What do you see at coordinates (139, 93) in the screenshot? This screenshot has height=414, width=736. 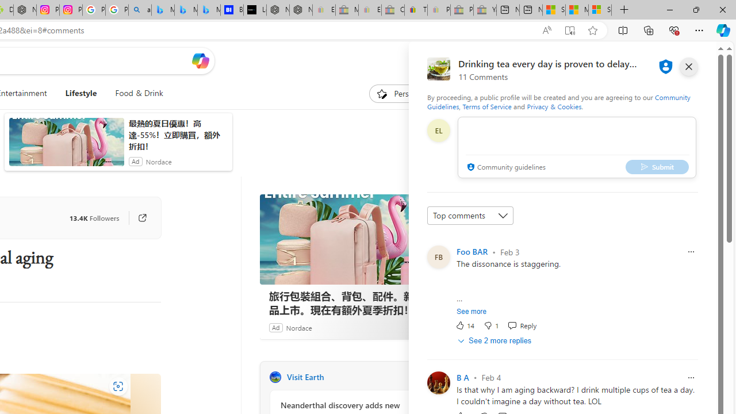 I see `Food & Drink` at bounding box center [139, 93].